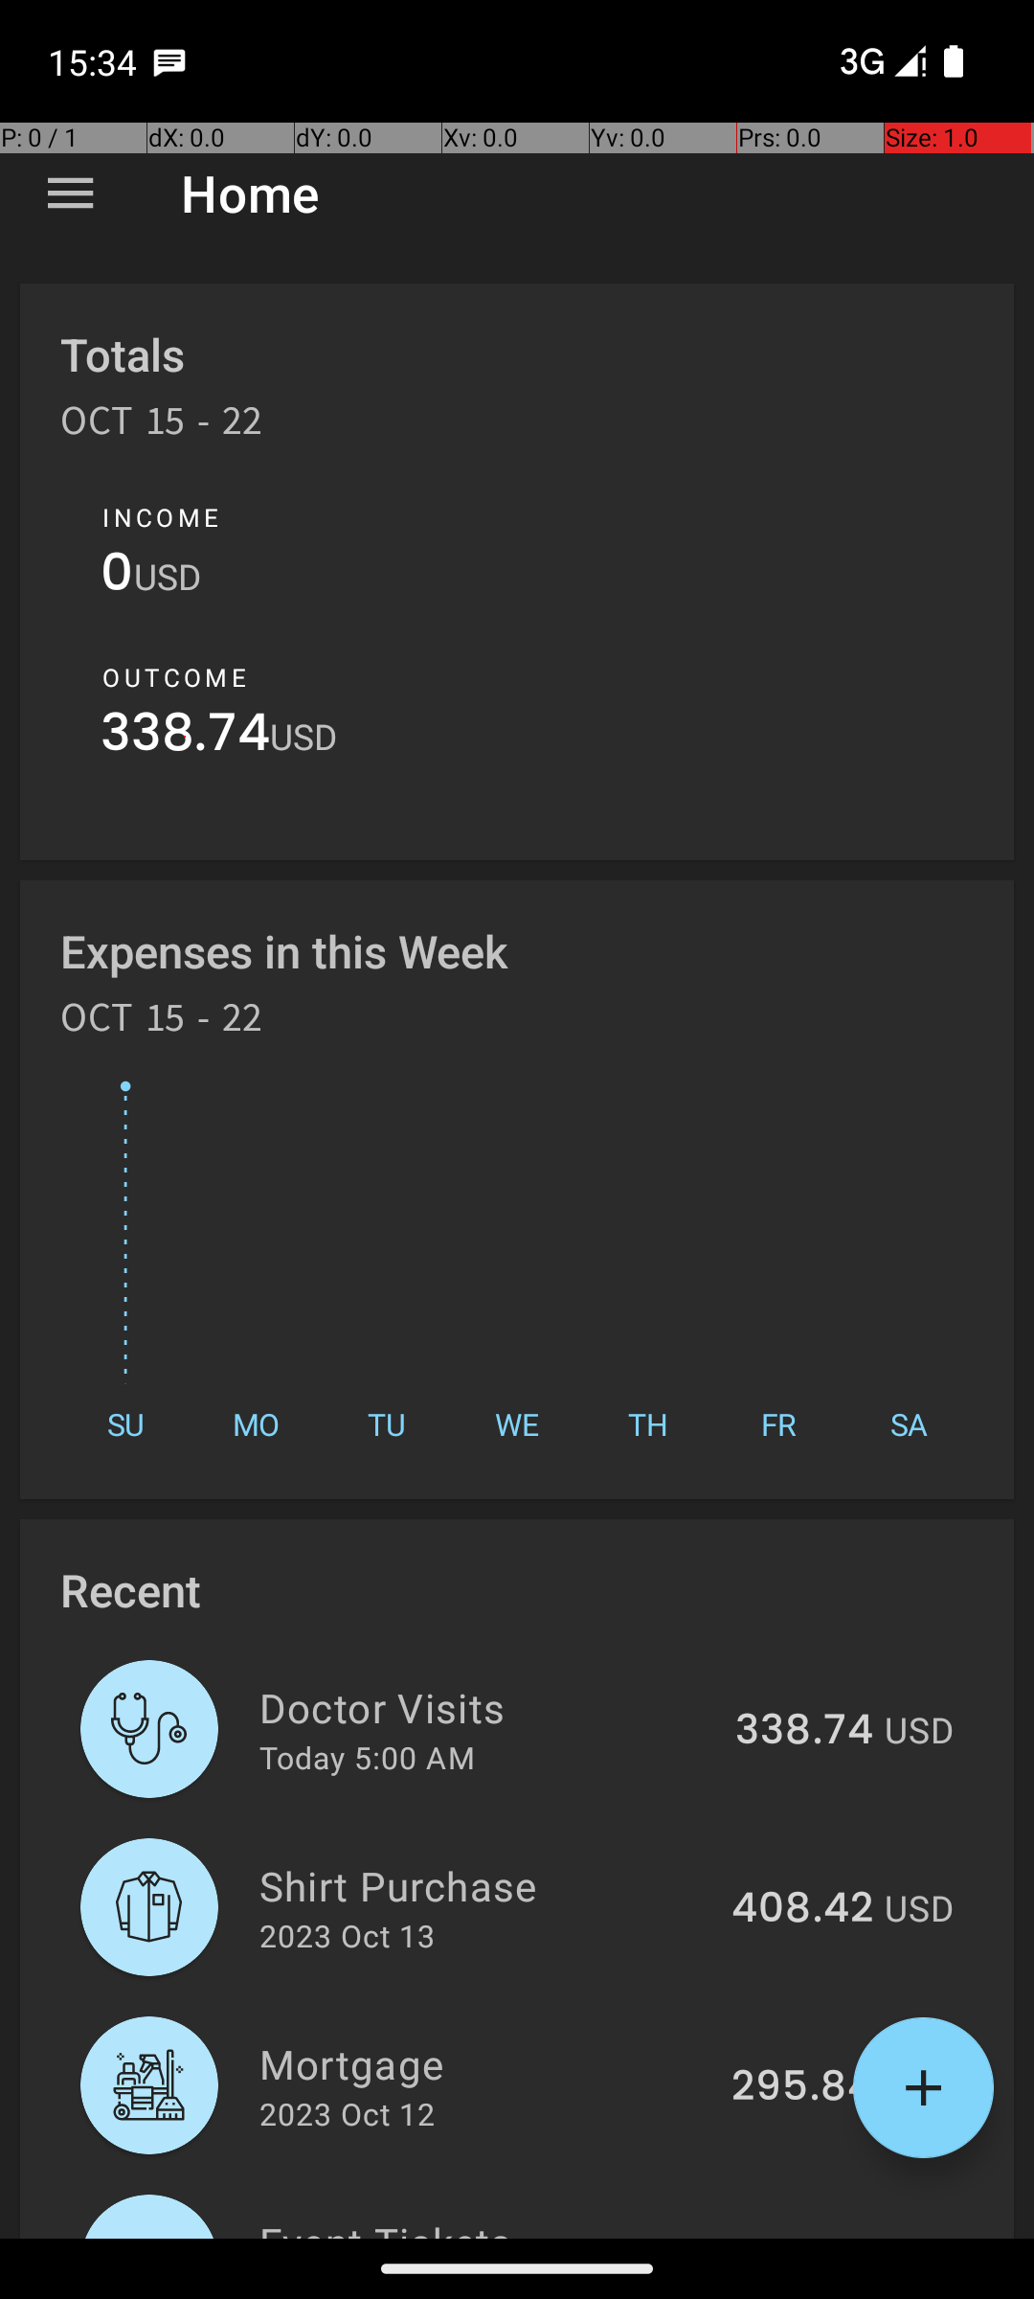 The width and height of the screenshot is (1034, 2299). Describe the element at coordinates (368, 1757) in the screenshot. I see `Today 5:00 AM` at that location.